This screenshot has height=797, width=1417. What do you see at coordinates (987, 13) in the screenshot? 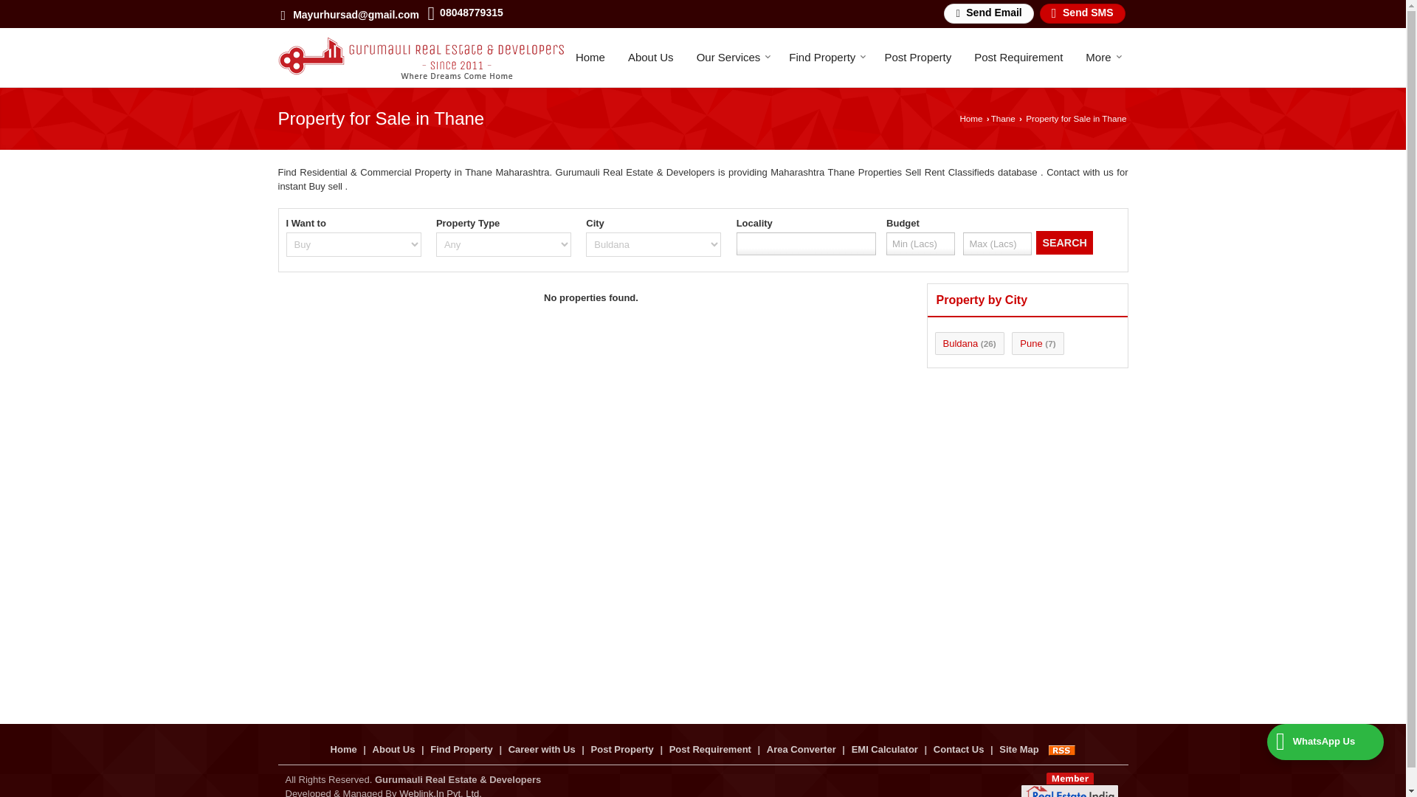
I see `Send Email` at bounding box center [987, 13].